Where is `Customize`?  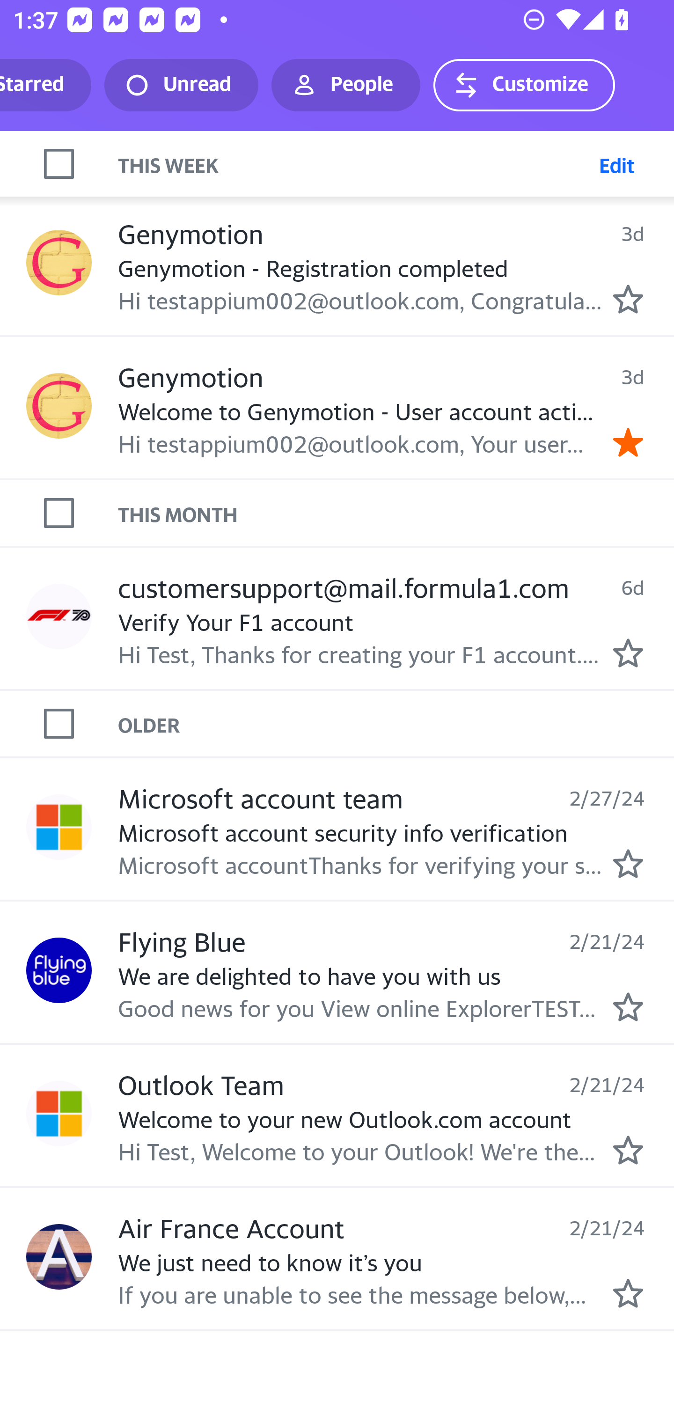
Customize is located at coordinates (524, 85).